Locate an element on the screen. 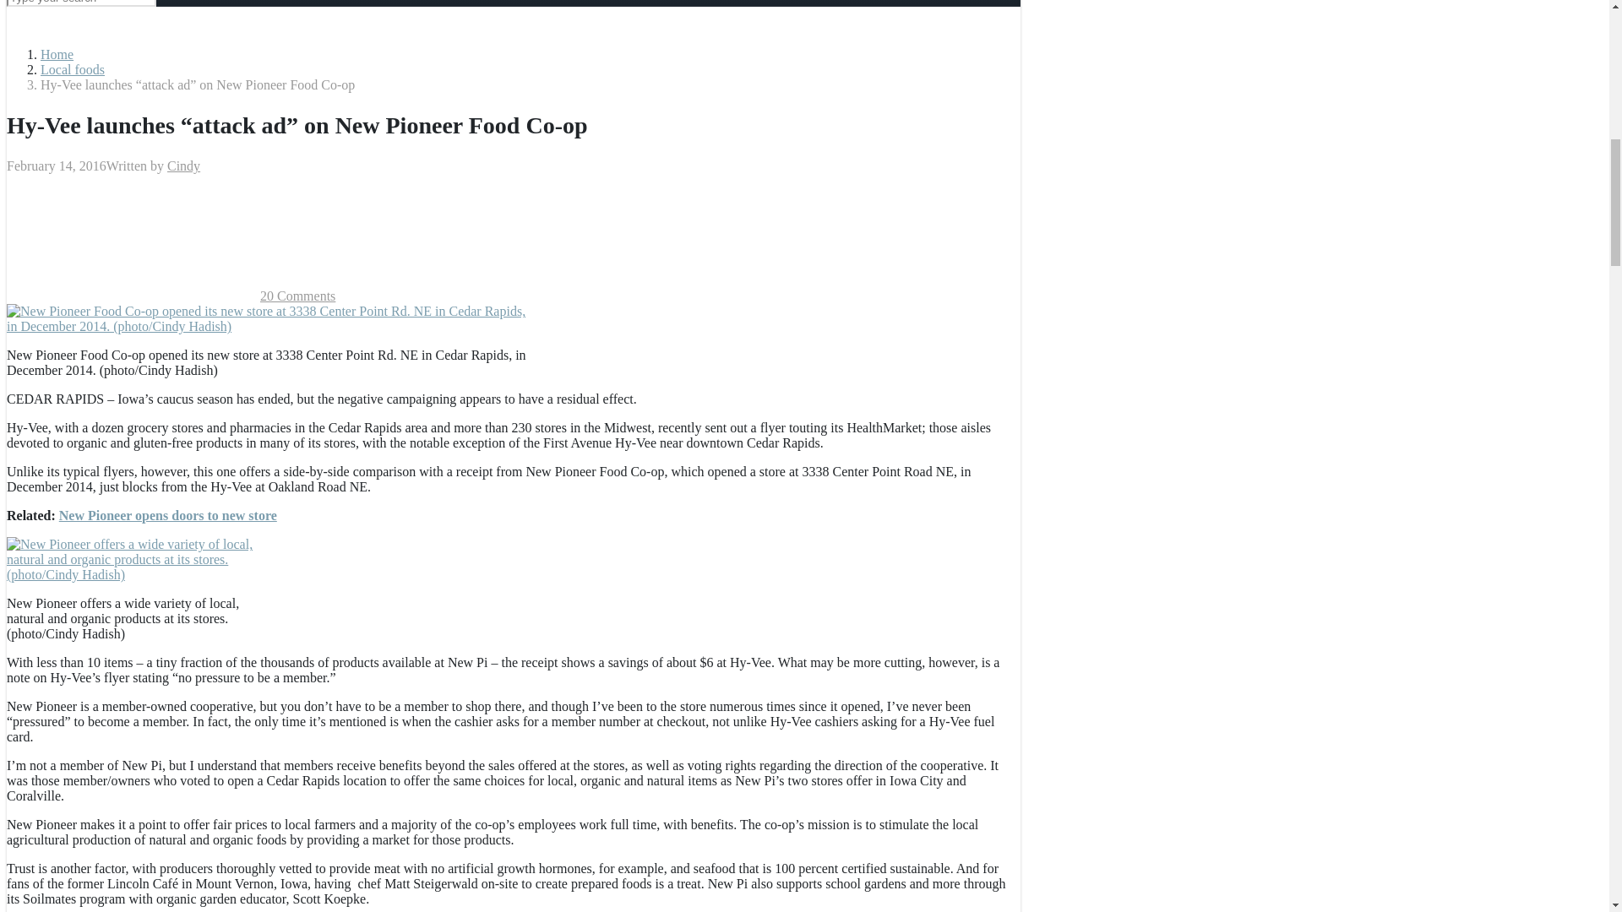 This screenshot has height=912, width=1622. 20 Comments is located at coordinates (297, 296).